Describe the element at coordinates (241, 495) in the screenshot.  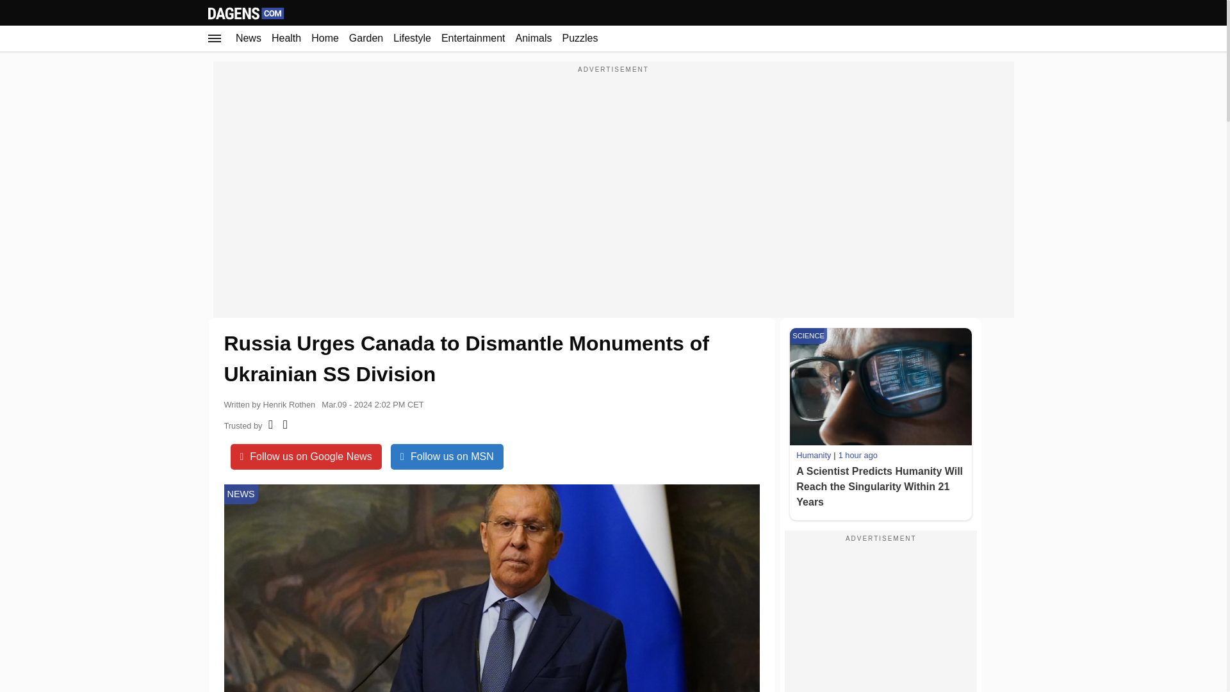
I see `NEWS` at that location.